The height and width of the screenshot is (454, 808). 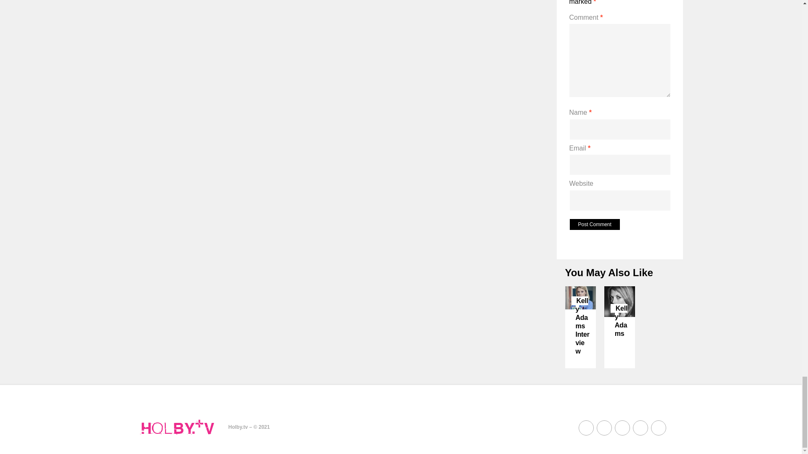 I want to click on Post Comment, so click(x=594, y=224).